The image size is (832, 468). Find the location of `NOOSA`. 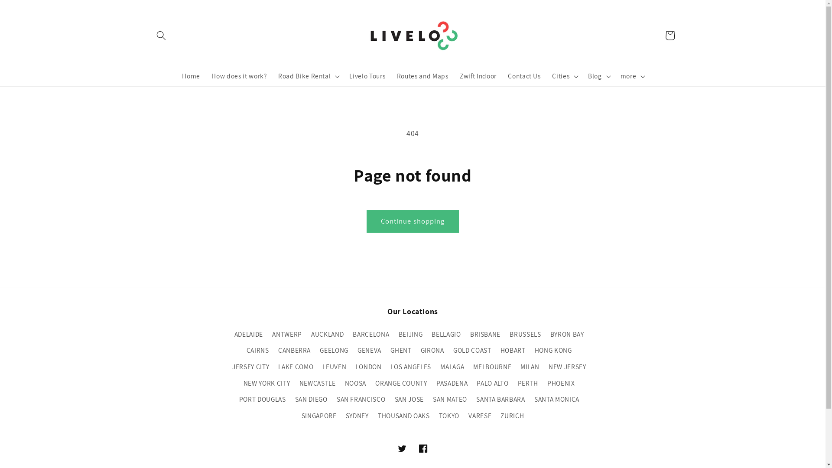

NOOSA is located at coordinates (355, 383).